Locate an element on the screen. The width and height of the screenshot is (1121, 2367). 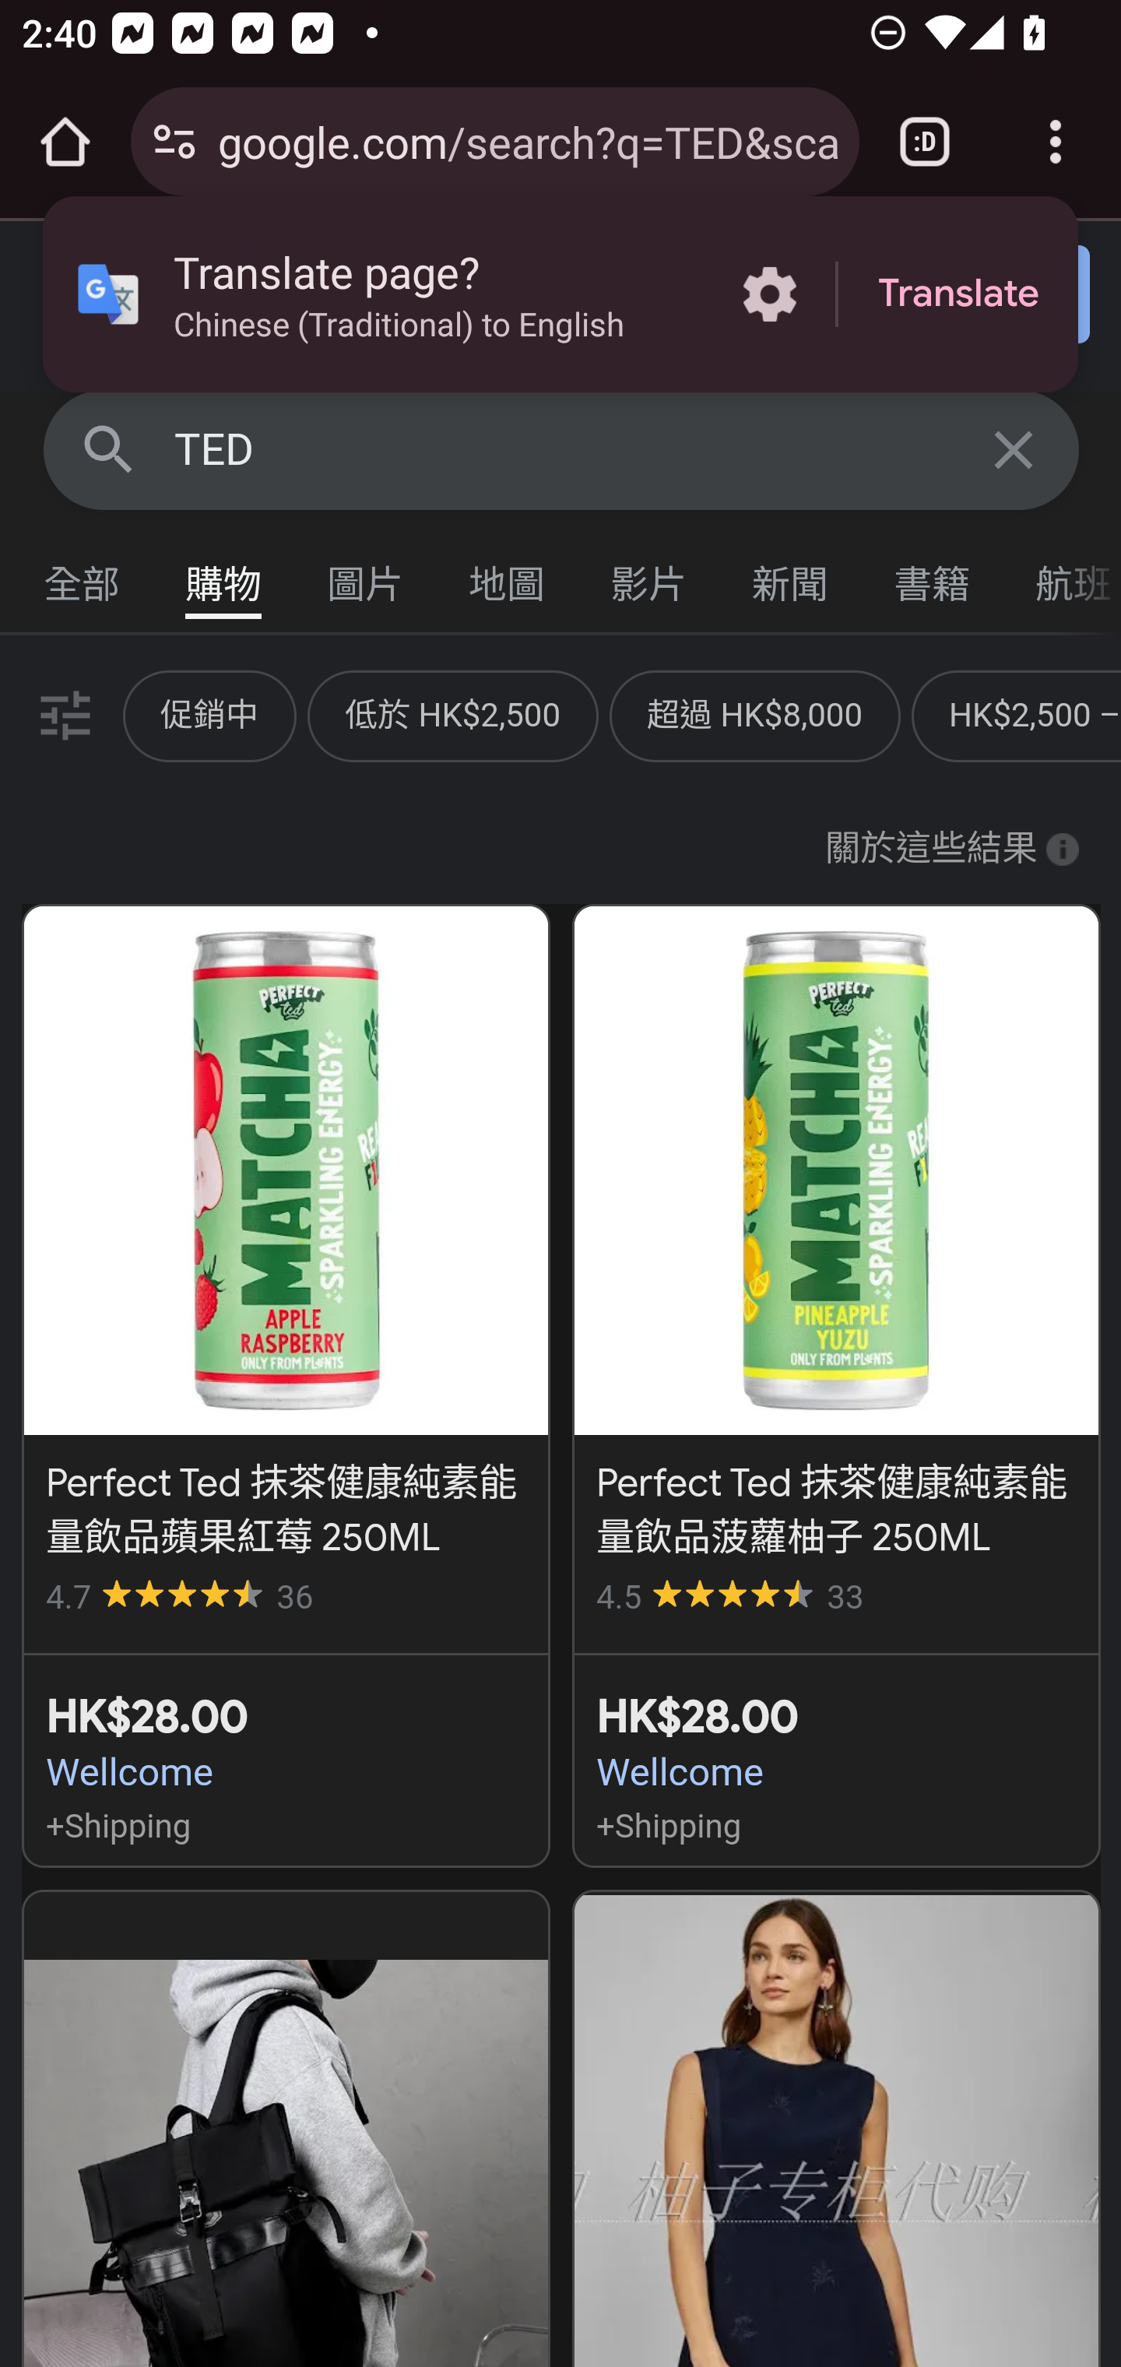
HK$2,500 – HK$8,000 is located at coordinates (1035, 715).